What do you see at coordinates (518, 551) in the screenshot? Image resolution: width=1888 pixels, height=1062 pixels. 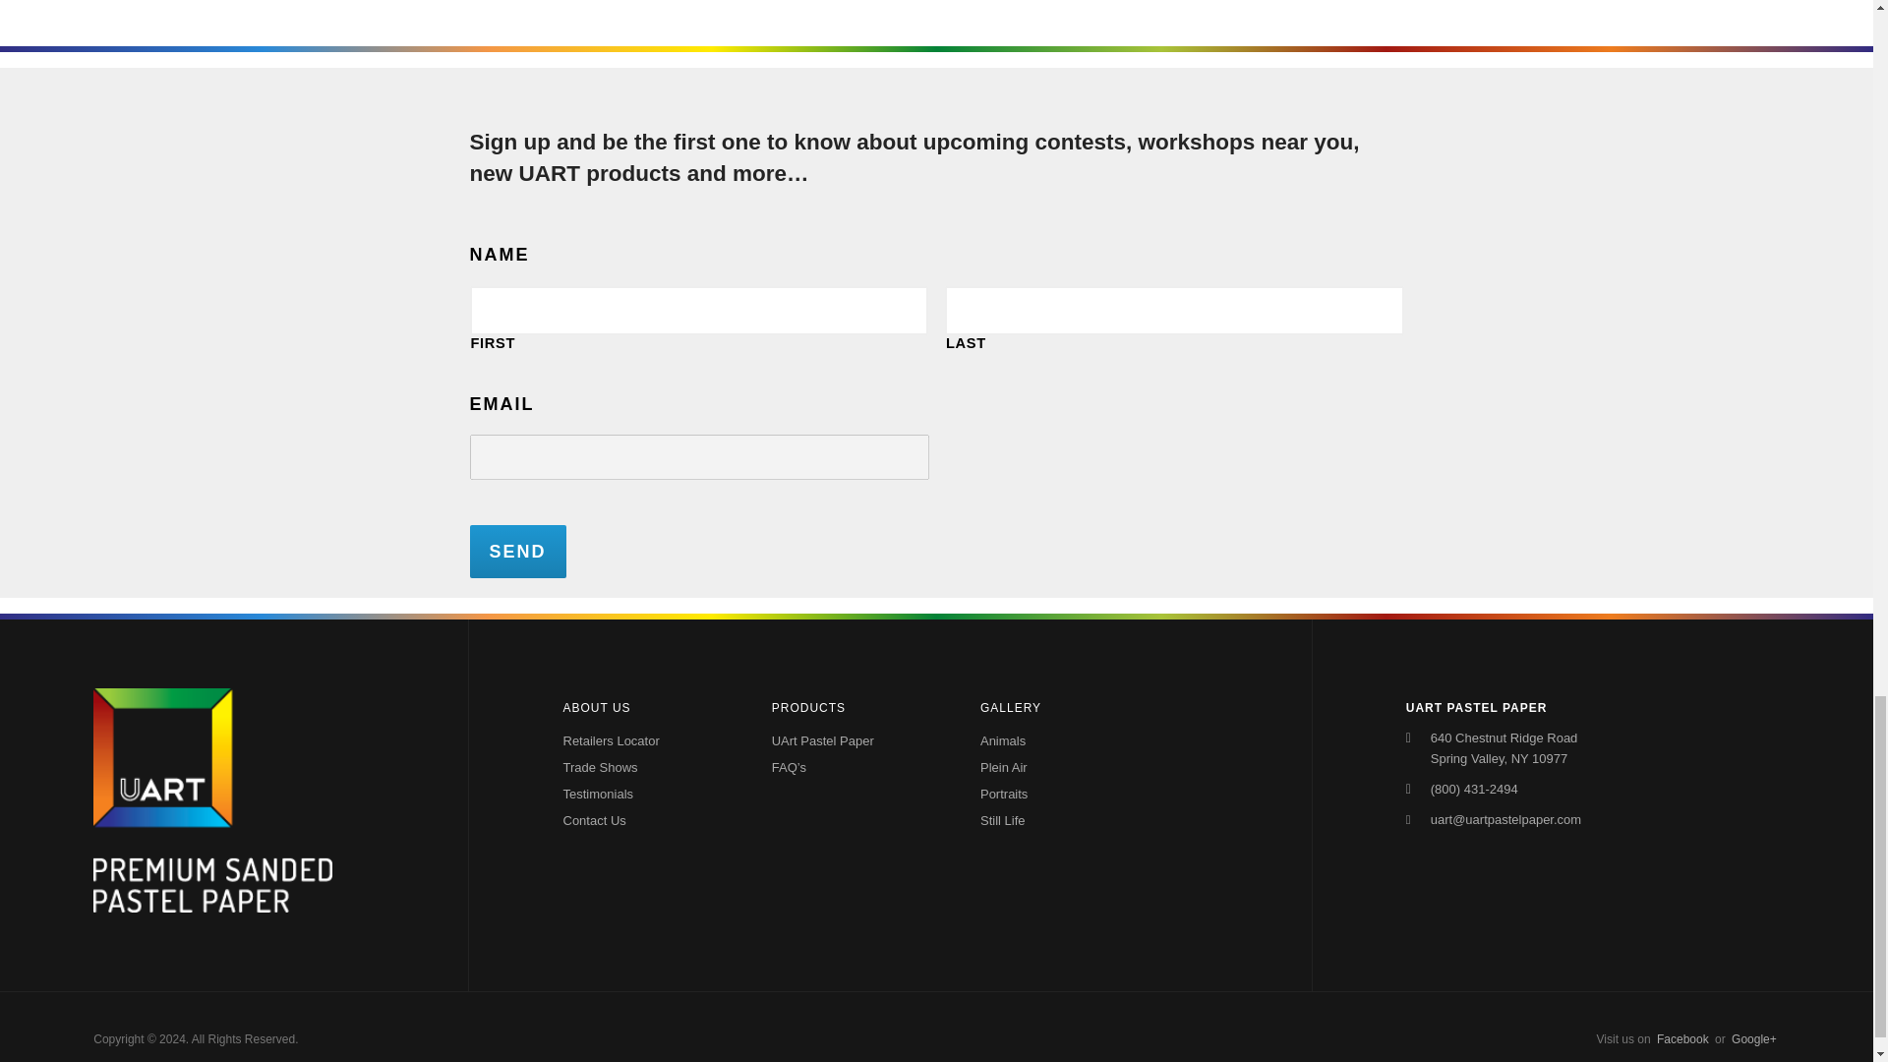 I see `Send` at bounding box center [518, 551].